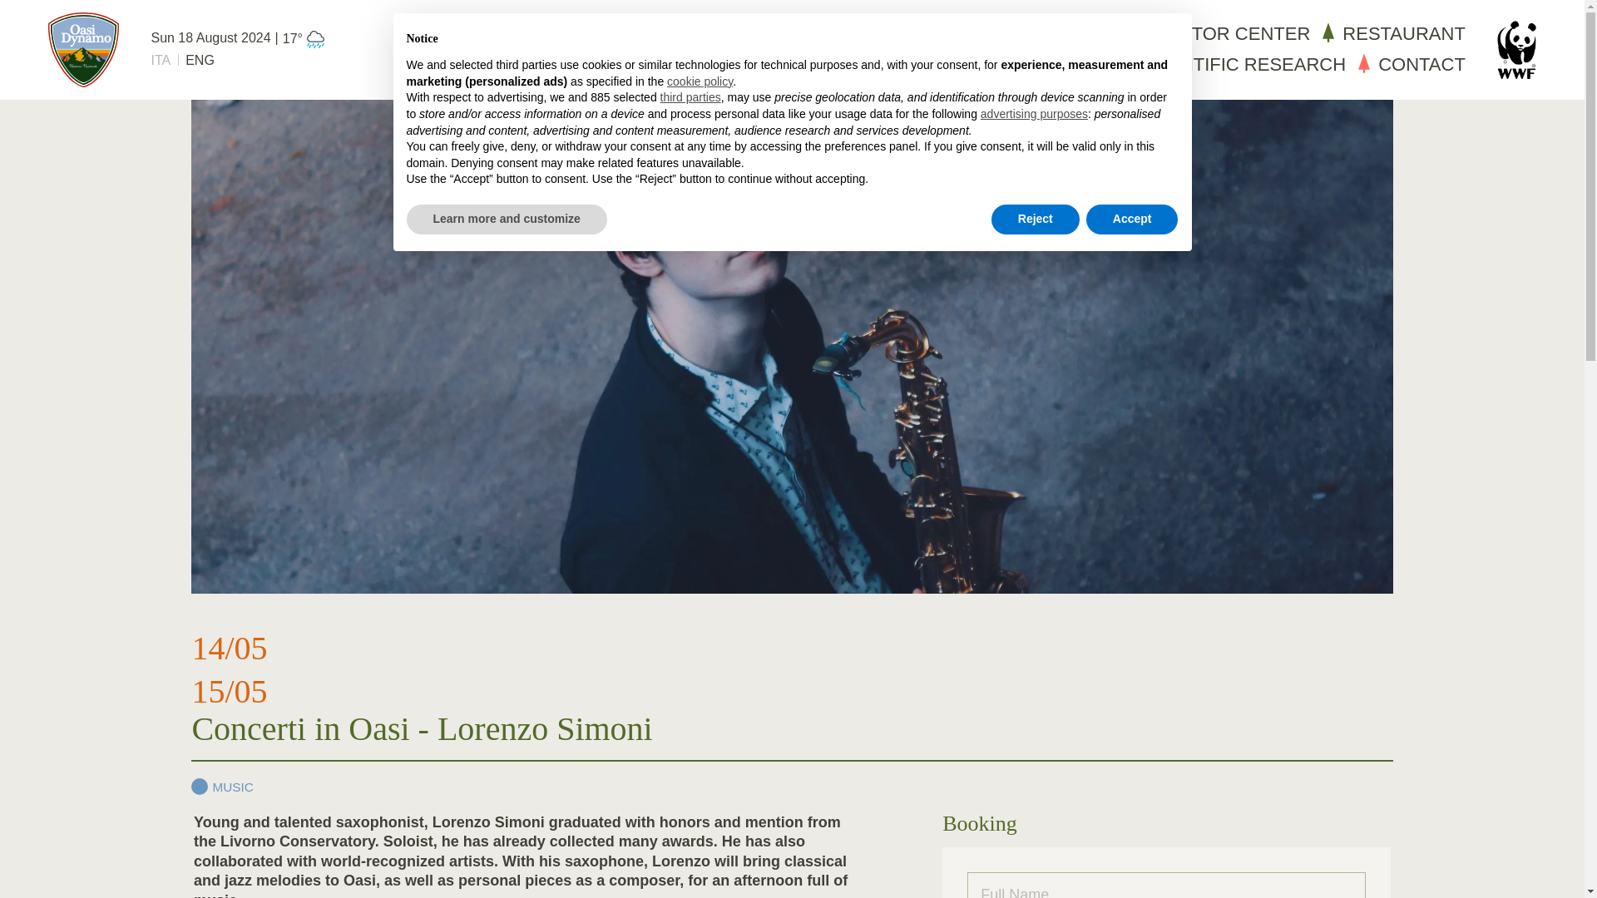 Image resolution: width=1597 pixels, height=898 pixels. What do you see at coordinates (83, 50) in the screenshot?
I see `home` at bounding box center [83, 50].